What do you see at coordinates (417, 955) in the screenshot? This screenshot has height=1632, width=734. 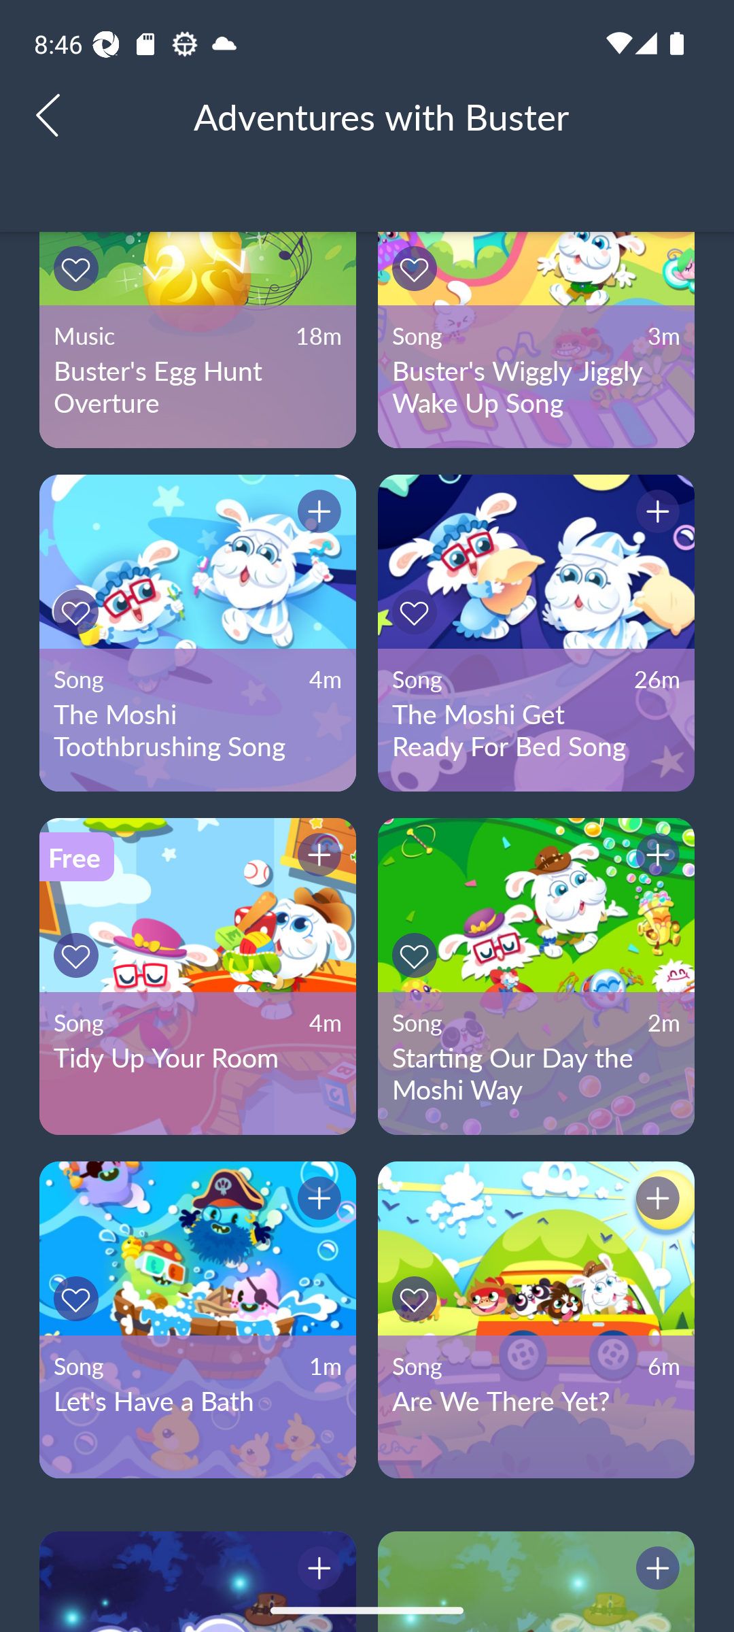 I see `Button` at bounding box center [417, 955].